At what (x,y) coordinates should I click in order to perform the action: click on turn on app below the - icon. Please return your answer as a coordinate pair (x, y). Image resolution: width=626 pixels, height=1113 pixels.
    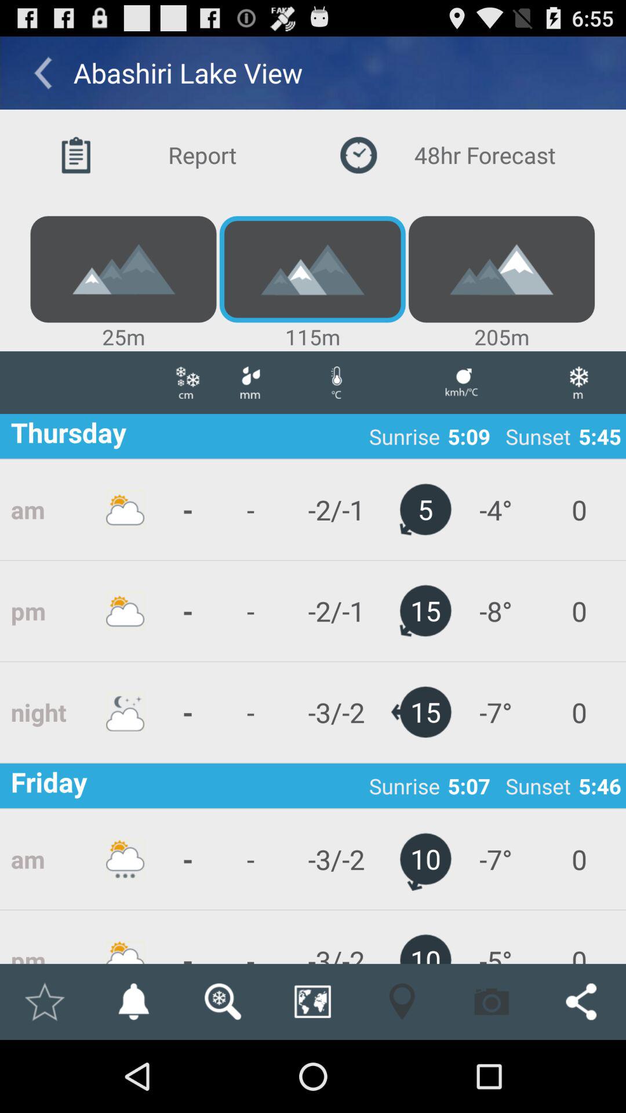
    Looking at the image, I should click on (250, 712).